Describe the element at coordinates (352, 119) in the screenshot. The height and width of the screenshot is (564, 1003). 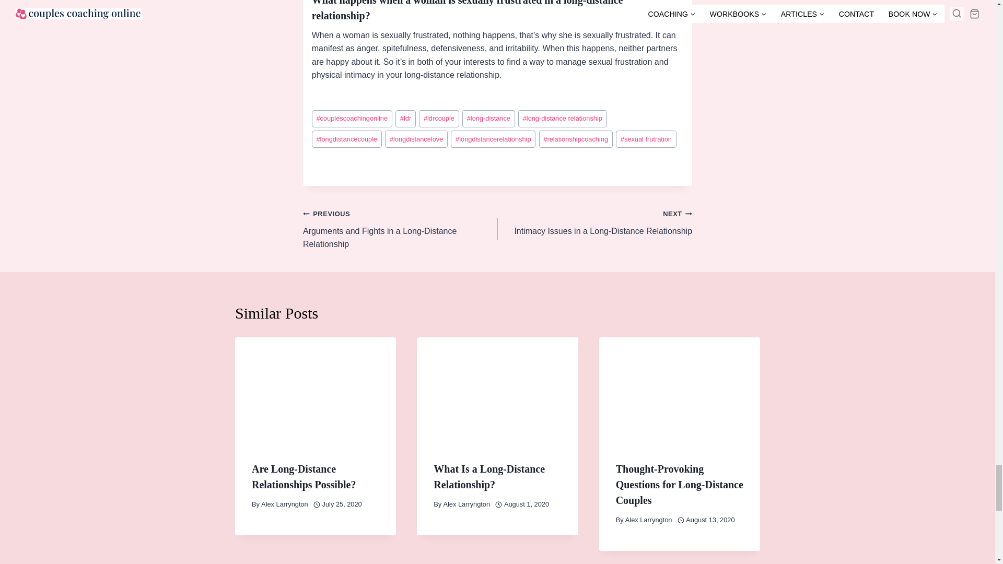
I see `couplescoachingonline` at that location.